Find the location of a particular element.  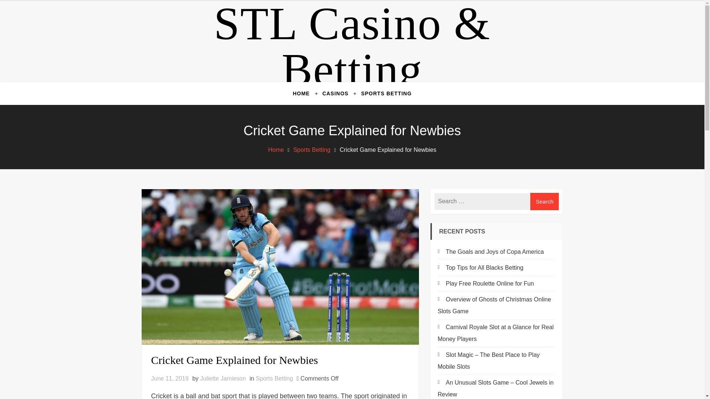

The Goals and Joys of Copa America is located at coordinates (491, 252).